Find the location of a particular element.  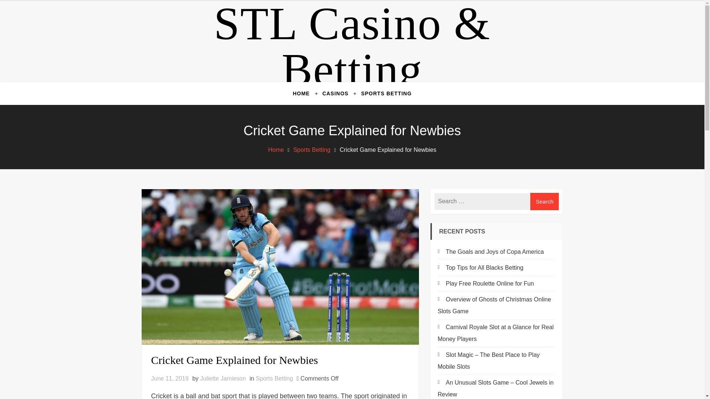

The Goals and Joys of Copa America is located at coordinates (491, 252).